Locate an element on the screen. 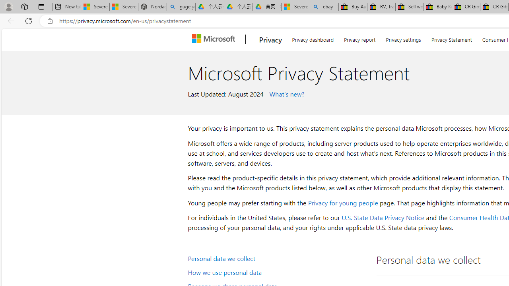 Image resolution: width=509 pixels, height=286 pixels. guge yunpan - Search is located at coordinates (181, 7).